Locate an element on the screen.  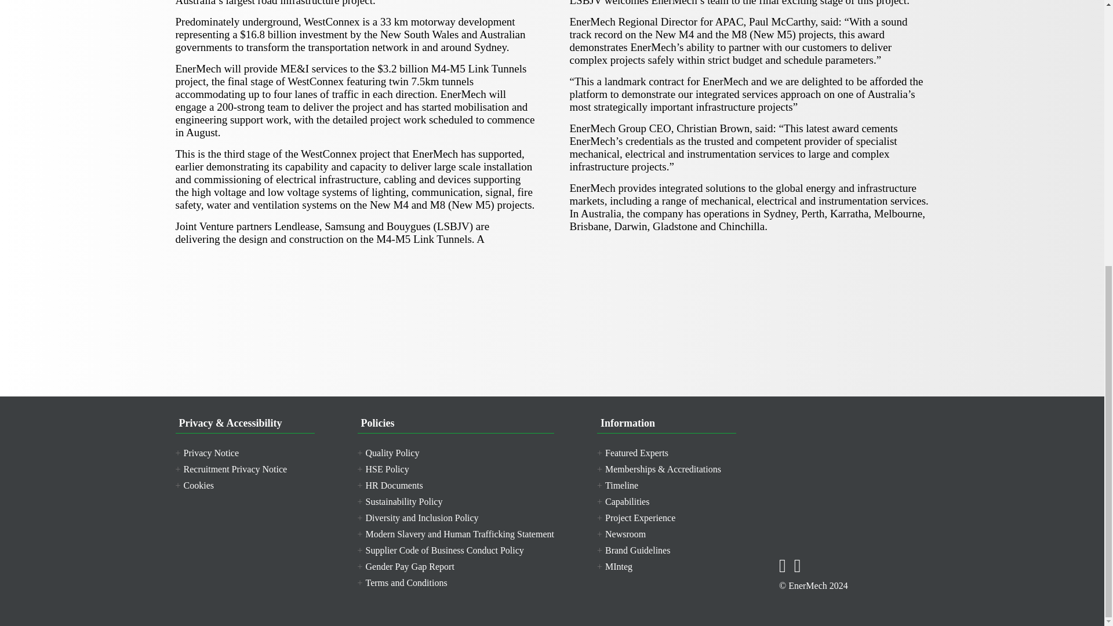
Timeline is located at coordinates (617, 485).